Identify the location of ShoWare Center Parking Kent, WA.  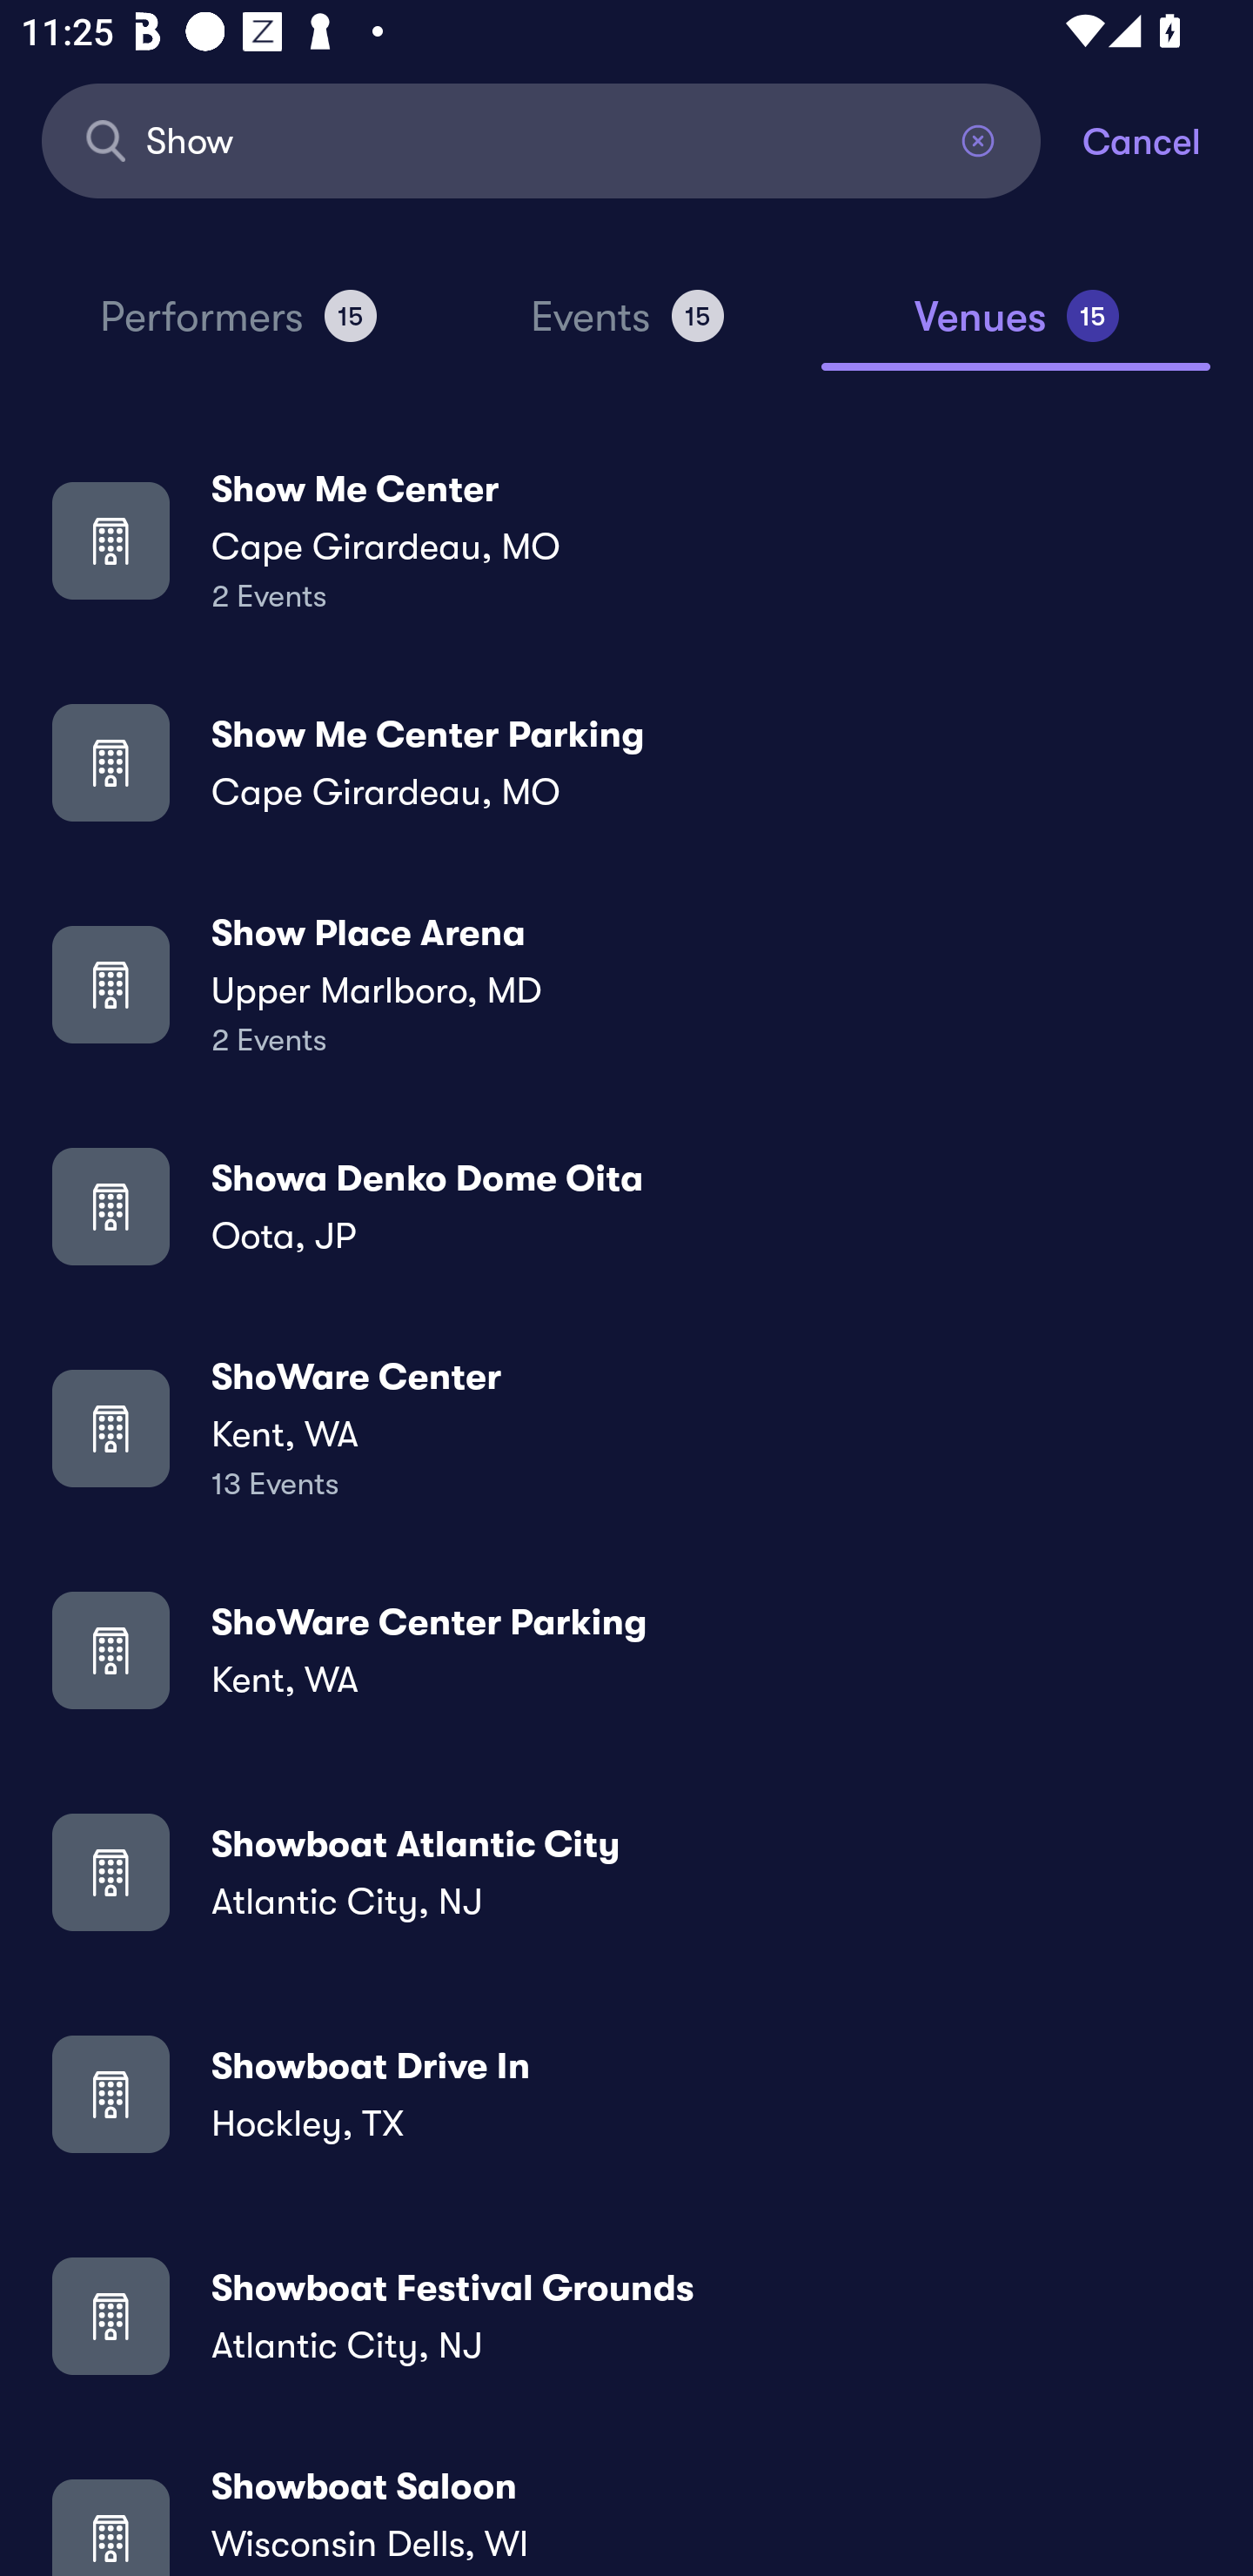
(626, 1650).